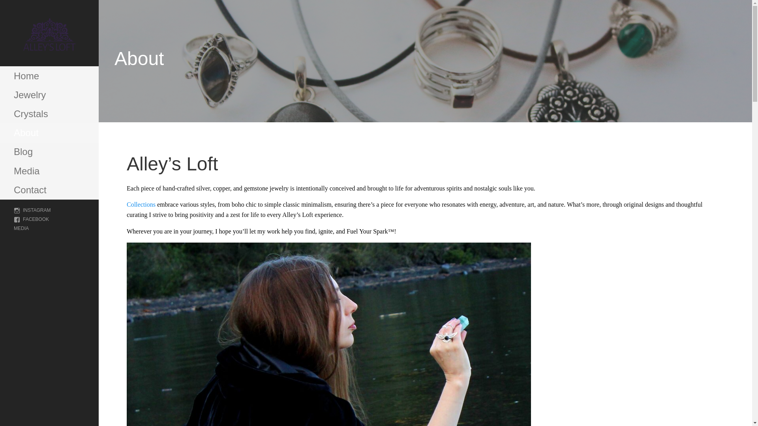 The width and height of the screenshot is (758, 426). Describe the element at coordinates (49, 151) in the screenshot. I see `Blog` at that location.